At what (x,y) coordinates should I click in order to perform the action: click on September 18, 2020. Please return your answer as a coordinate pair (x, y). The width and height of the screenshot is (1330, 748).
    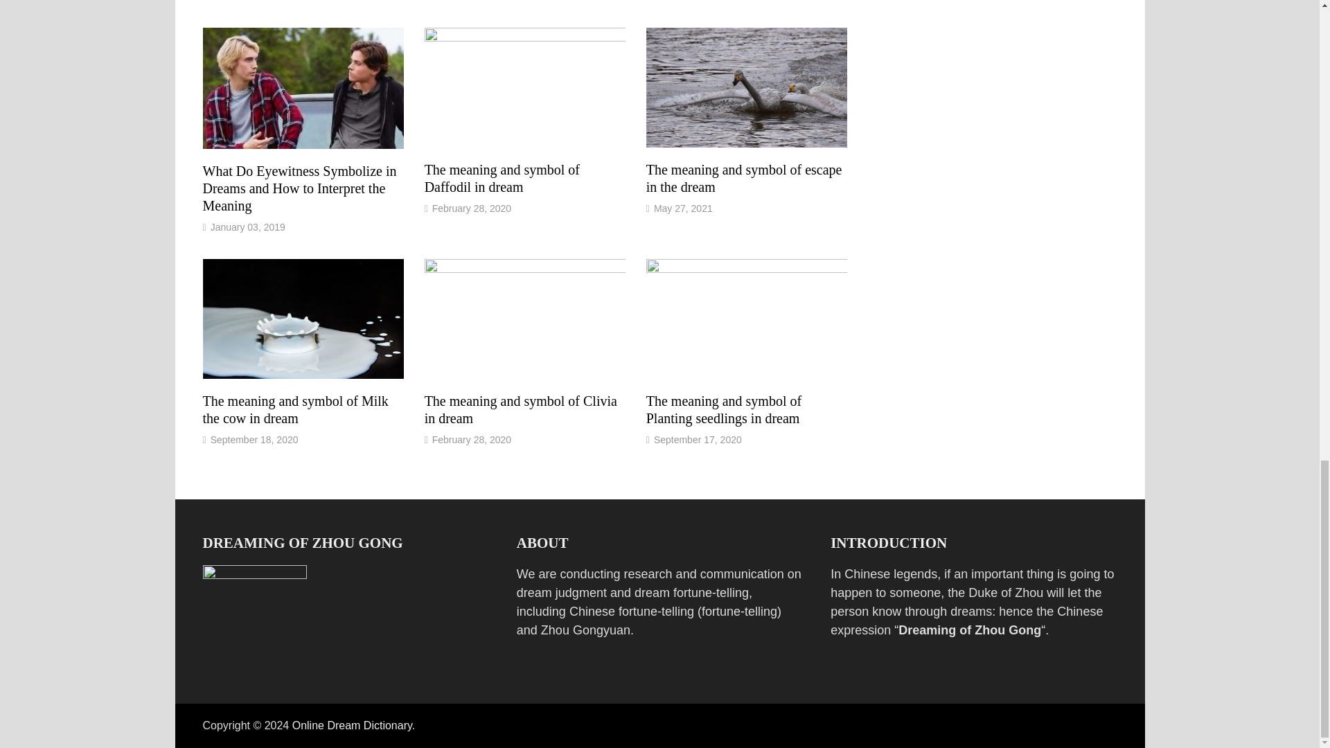
    Looking at the image, I should click on (254, 439).